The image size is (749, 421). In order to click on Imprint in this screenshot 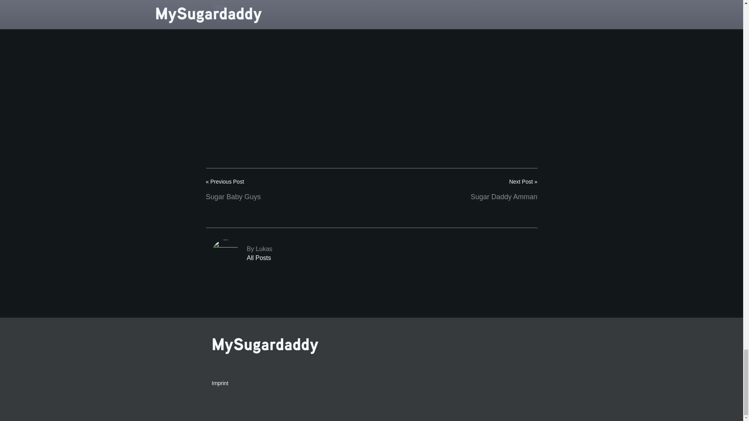, I will do `click(371, 253)`.